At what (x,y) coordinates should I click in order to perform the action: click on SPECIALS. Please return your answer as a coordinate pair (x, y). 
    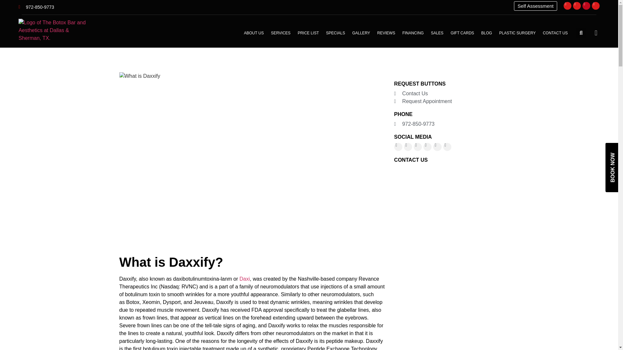
    Looking at the image, I should click on (336, 33).